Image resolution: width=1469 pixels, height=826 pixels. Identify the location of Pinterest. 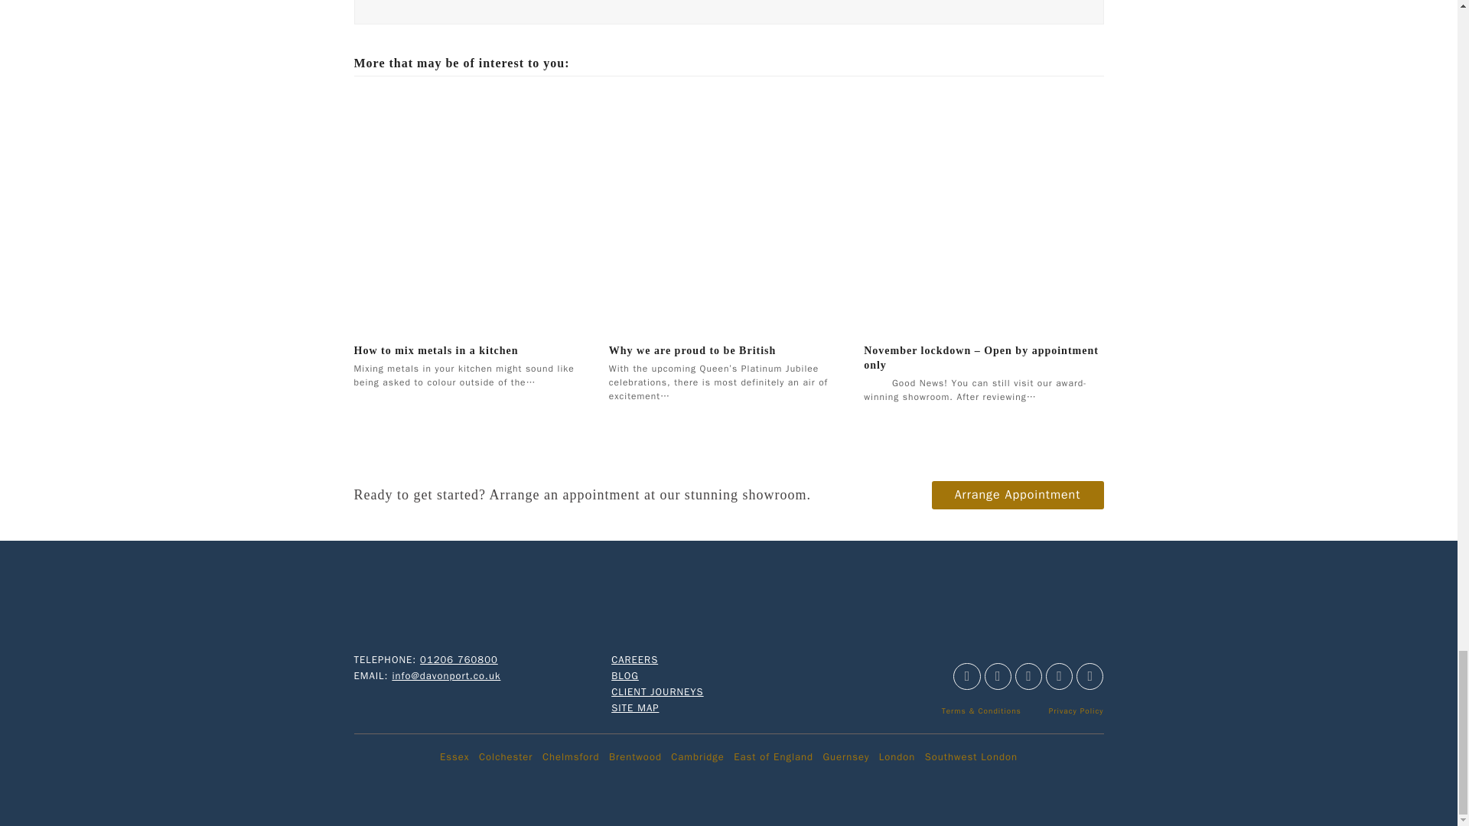
(1028, 676).